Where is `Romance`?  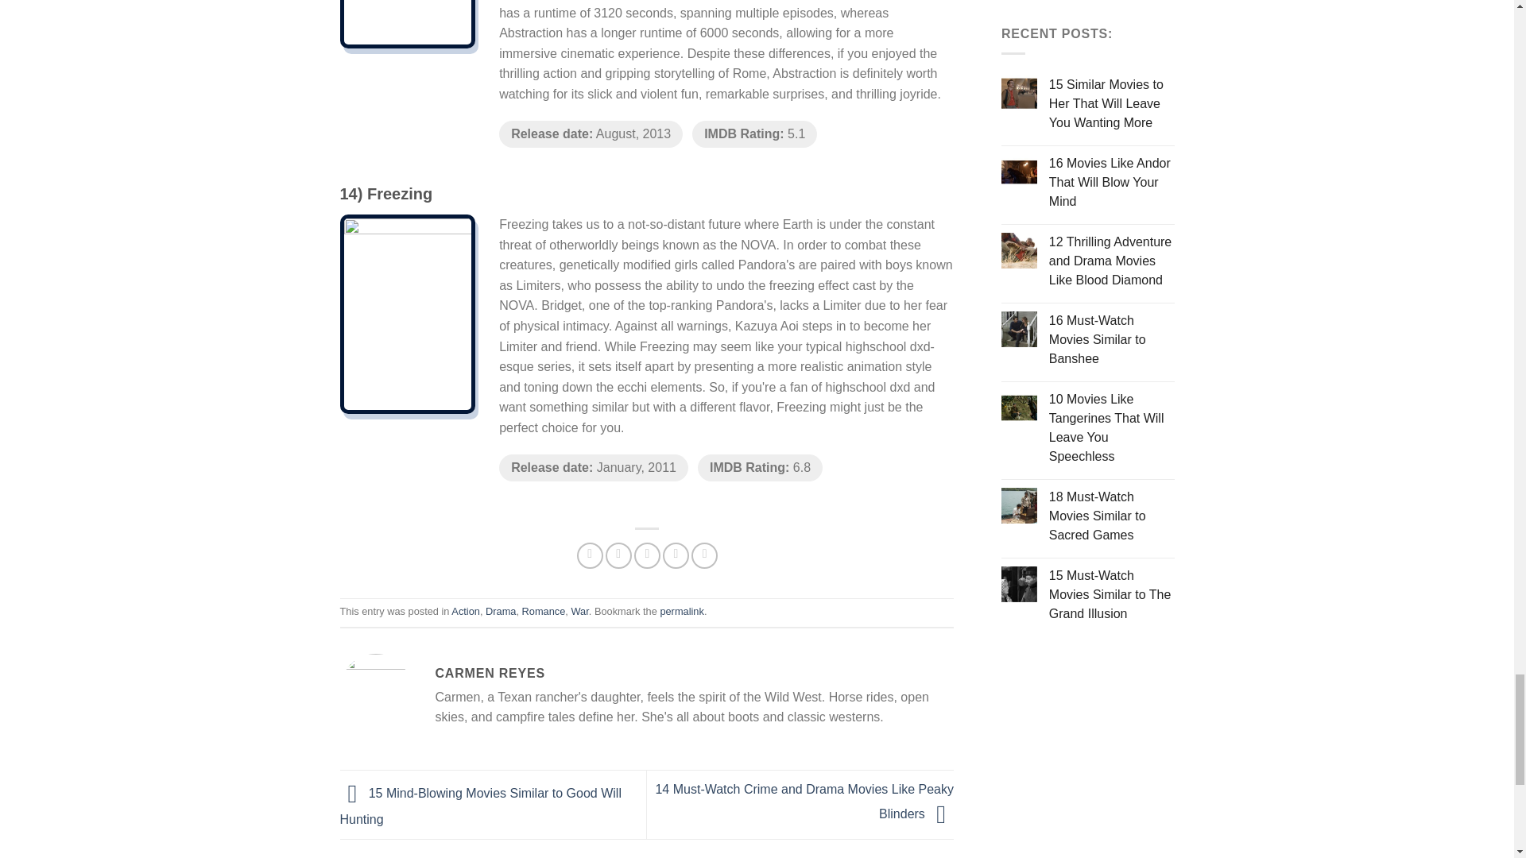 Romance is located at coordinates (544, 611).